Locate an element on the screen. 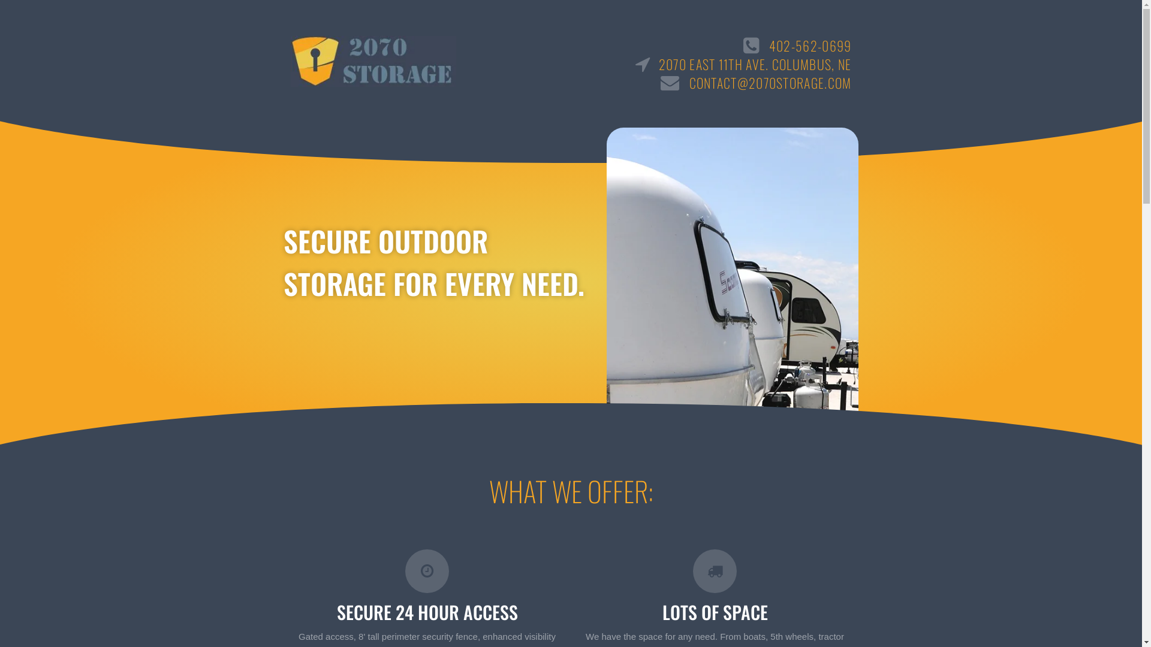 This screenshot has width=1151, height=647. Home 1 is located at coordinates (733, 283).